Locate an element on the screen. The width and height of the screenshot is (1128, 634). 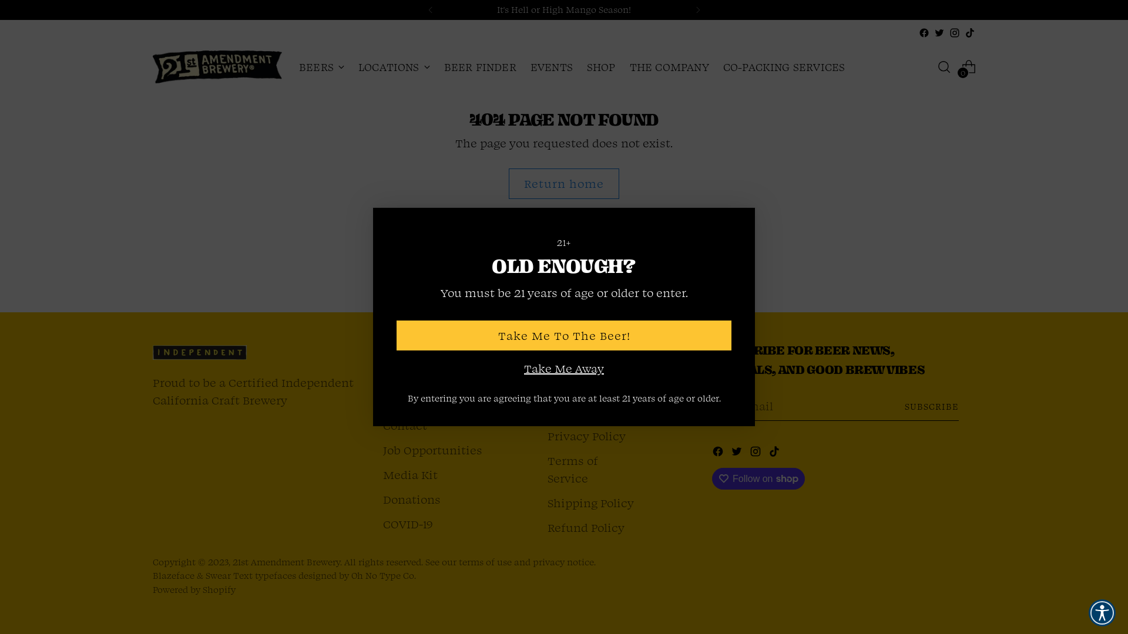
BEERS is located at coordinates (321, 67).